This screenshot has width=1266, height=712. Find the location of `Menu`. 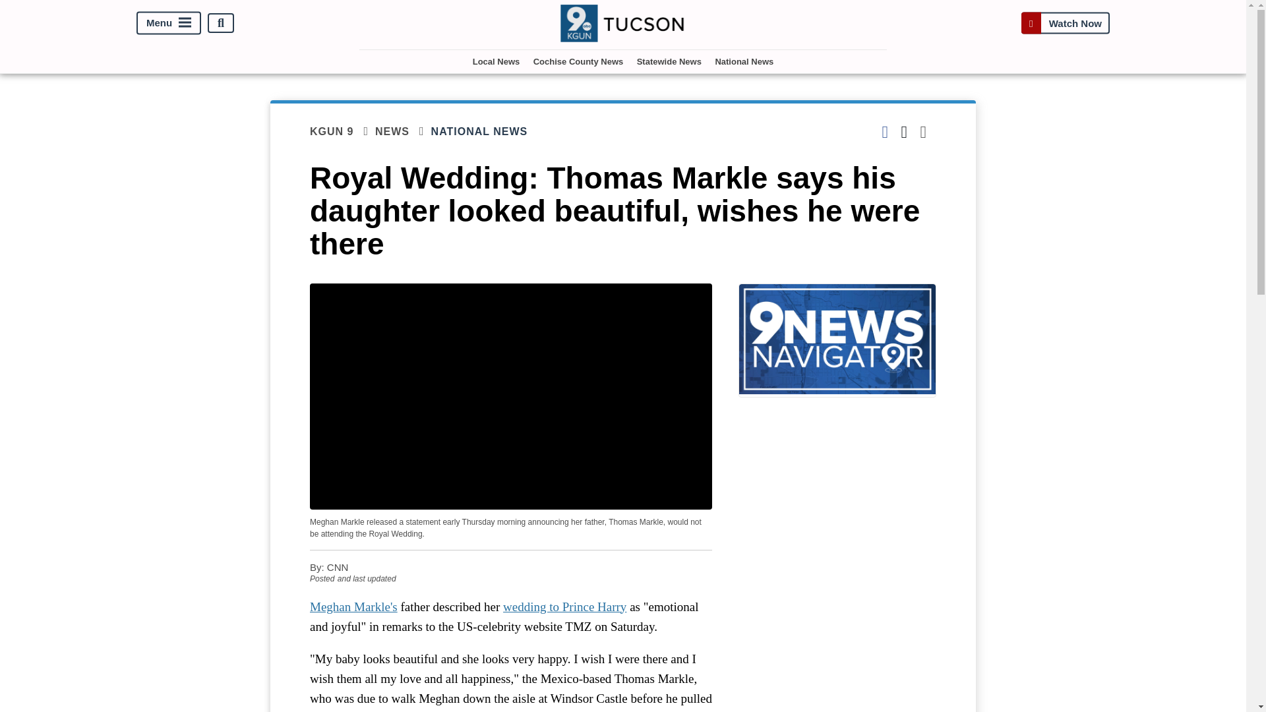

Menu is located at coordinates (169, 23).